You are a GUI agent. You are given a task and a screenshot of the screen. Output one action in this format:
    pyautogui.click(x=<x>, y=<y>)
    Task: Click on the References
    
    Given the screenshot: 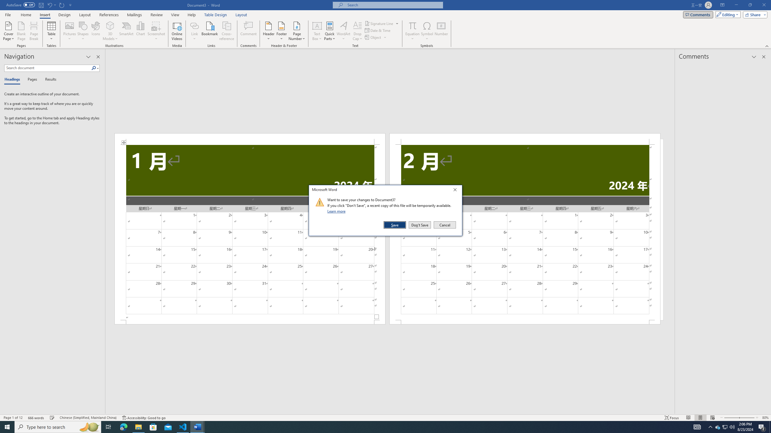 What is the action you would take?
    pyautogui.click(x=109, y=15)
    